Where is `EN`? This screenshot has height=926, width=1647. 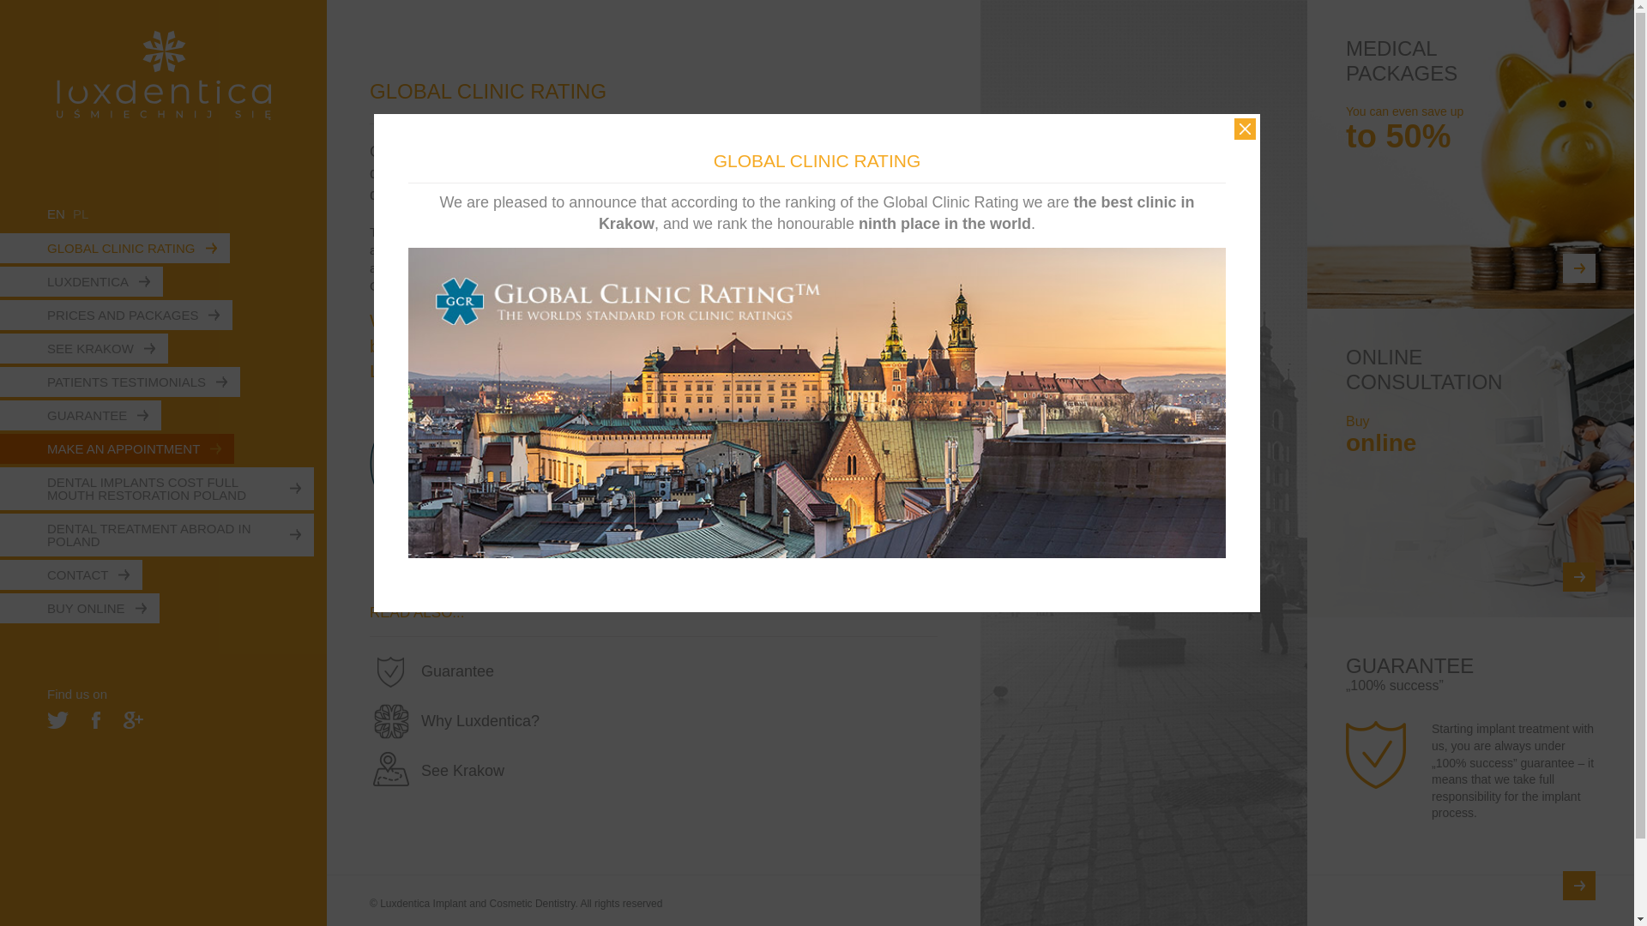
EN is located at coordinates (58, 213).